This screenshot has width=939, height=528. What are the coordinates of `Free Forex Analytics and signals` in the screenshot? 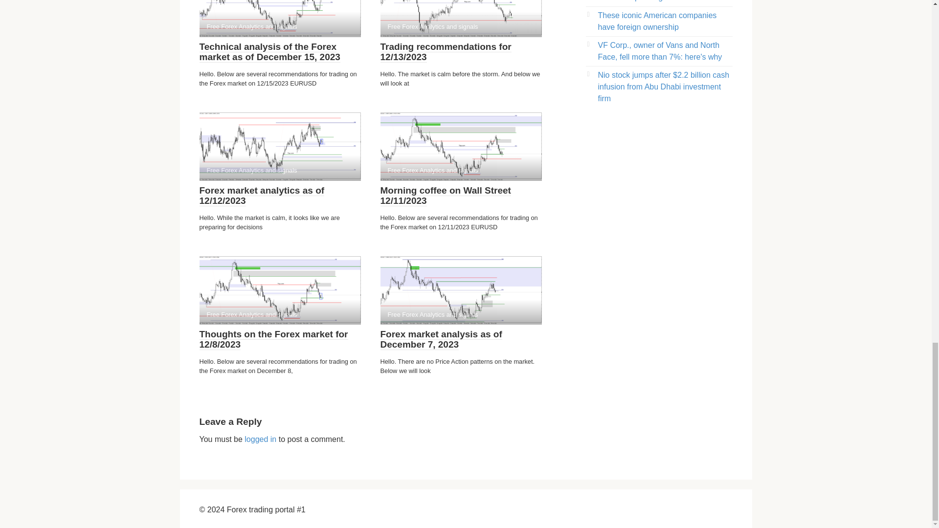 It's located at (280, 147).